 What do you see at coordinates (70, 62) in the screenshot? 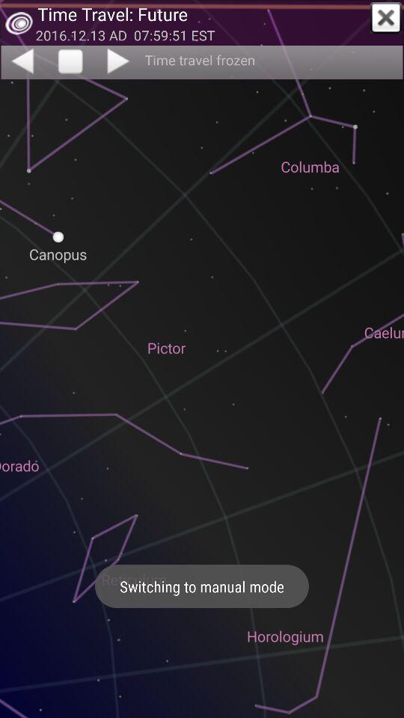
I see `freeze` at bounding box center [70, 62].